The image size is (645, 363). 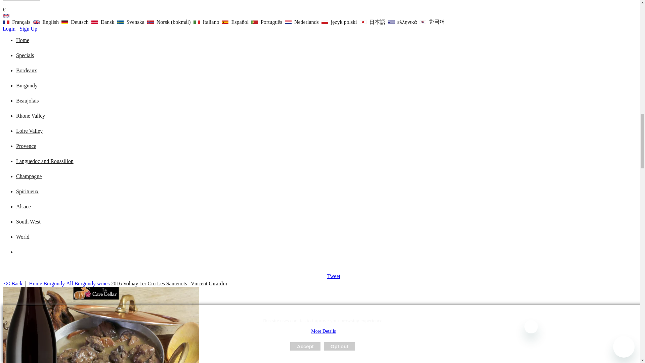 What do you see at coordinates (26, 70) in the screenshot?
I see `Bordeaux` at bounding box center [26, 70].